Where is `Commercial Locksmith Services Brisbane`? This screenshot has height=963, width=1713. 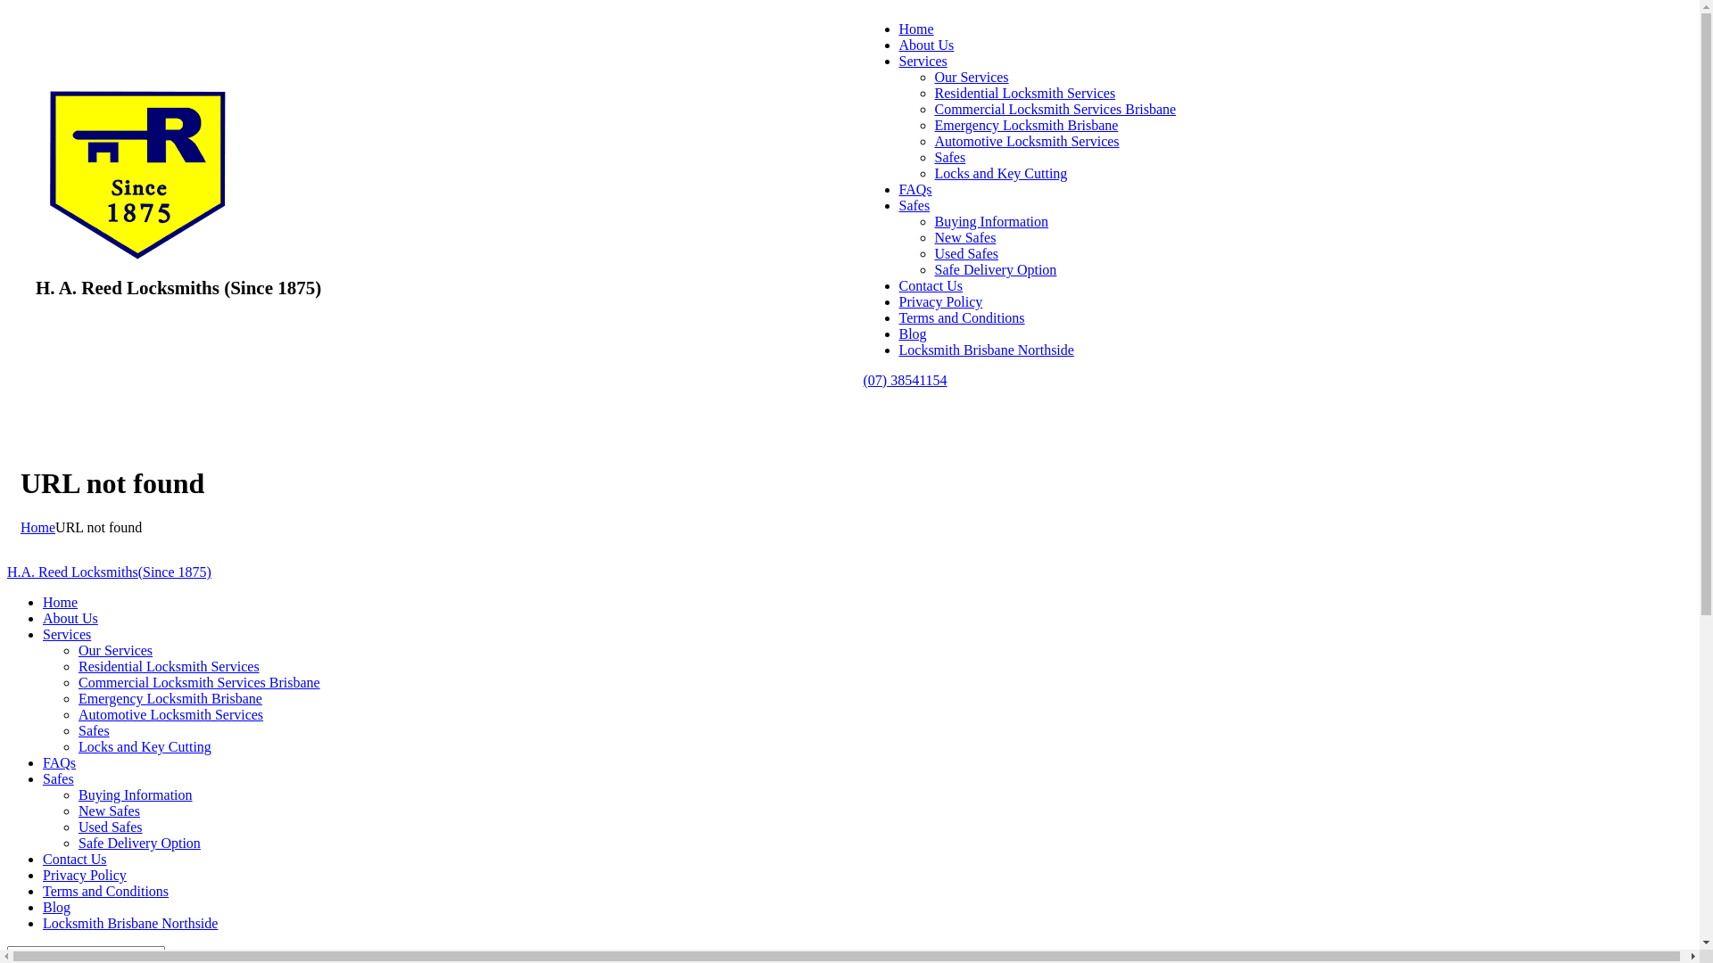
Commercial Locksmith Services Brisbane is located at coordinates (1056, 109).